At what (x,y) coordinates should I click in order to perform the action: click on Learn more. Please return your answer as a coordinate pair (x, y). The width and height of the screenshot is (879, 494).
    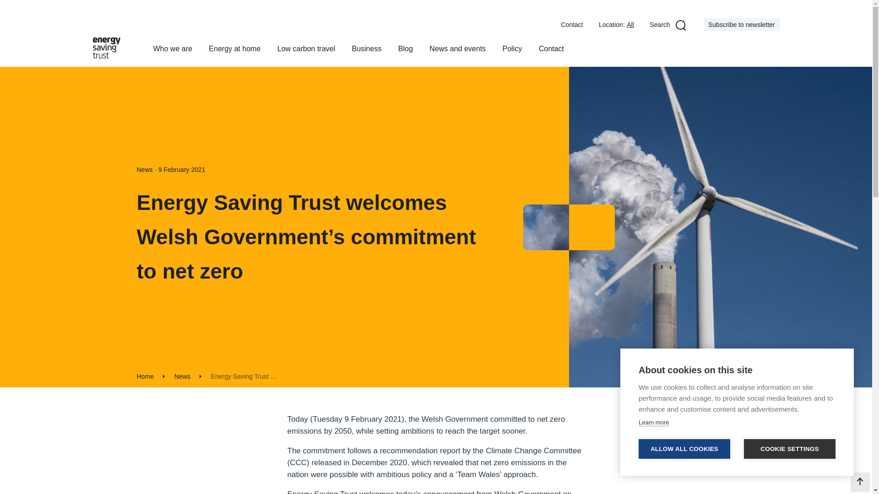
    Looking at the image, I should click on (654, 423).